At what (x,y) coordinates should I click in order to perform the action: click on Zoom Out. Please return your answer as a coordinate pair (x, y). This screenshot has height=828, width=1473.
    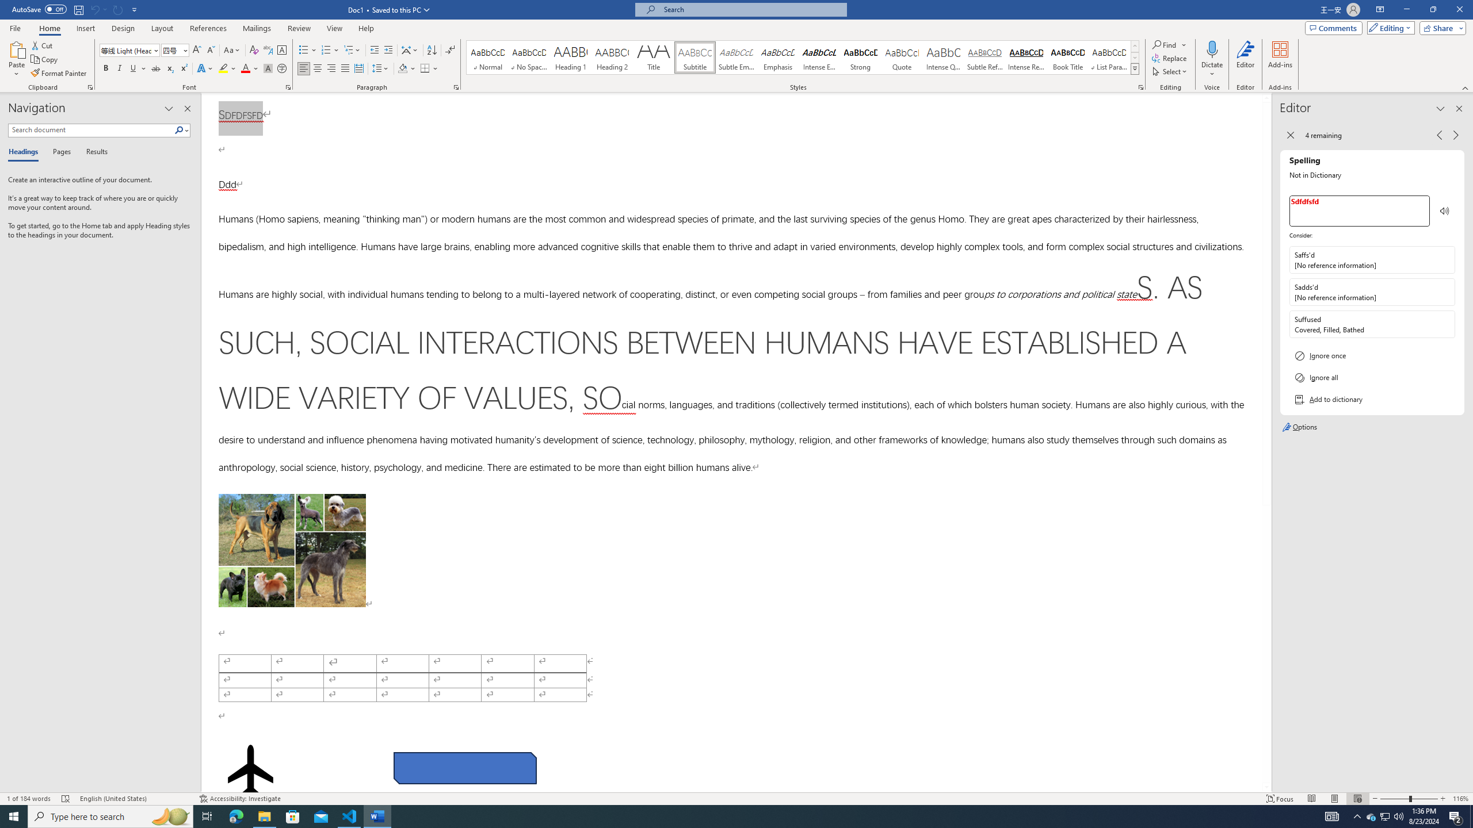
    Looking at the image, I should click on (1395, 799).